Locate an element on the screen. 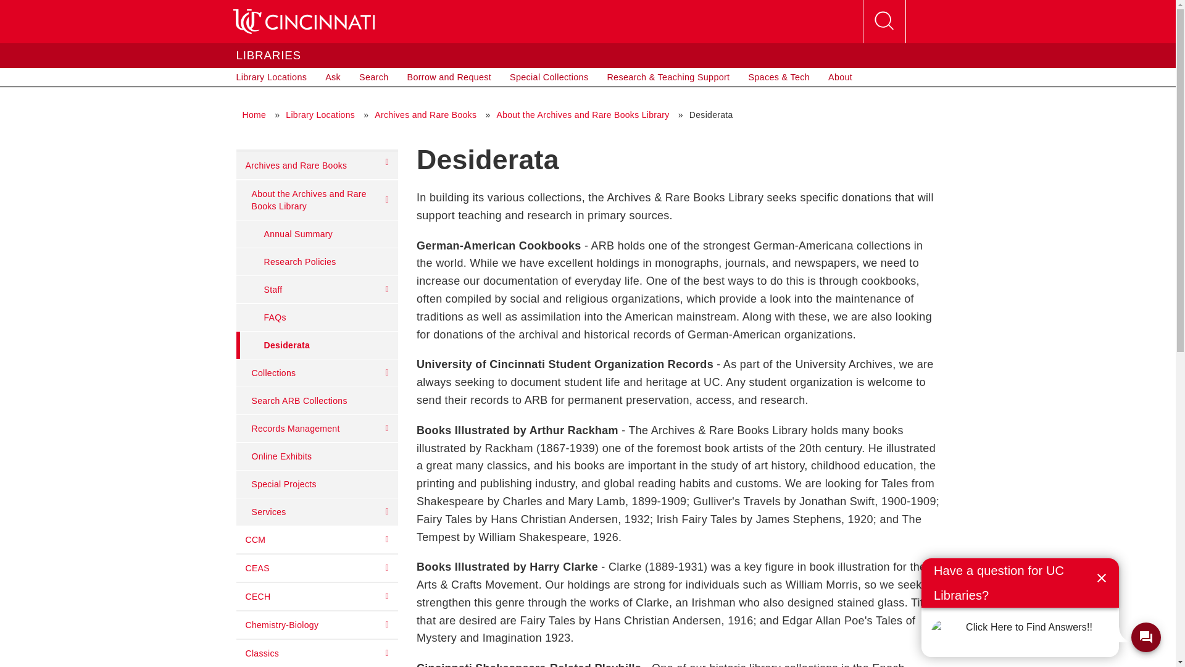 This screenshot has height=667, width=1185. magnifying glass is located at coordinates (884, 22).